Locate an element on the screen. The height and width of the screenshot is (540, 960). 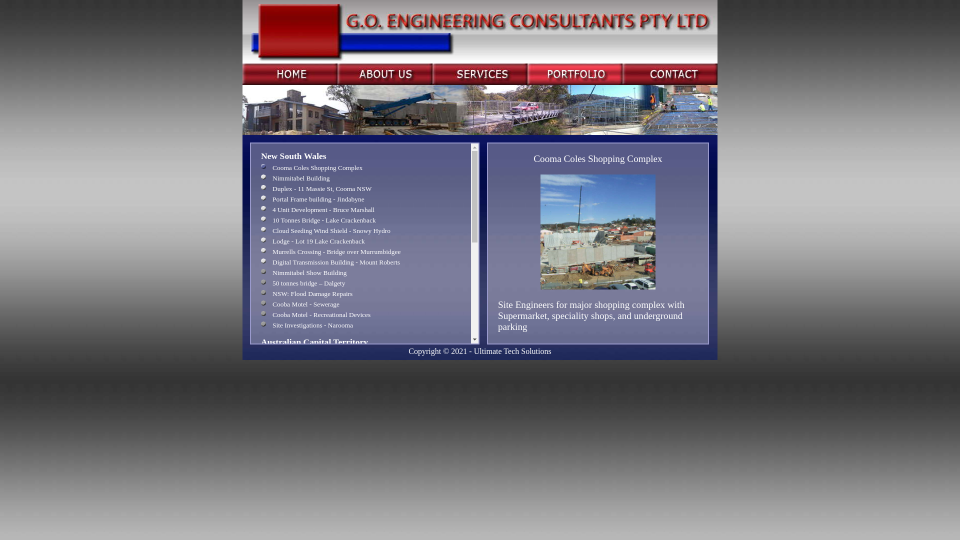
Structural Engineering for Resort Solar Collection is located at coordinates (361, 463).